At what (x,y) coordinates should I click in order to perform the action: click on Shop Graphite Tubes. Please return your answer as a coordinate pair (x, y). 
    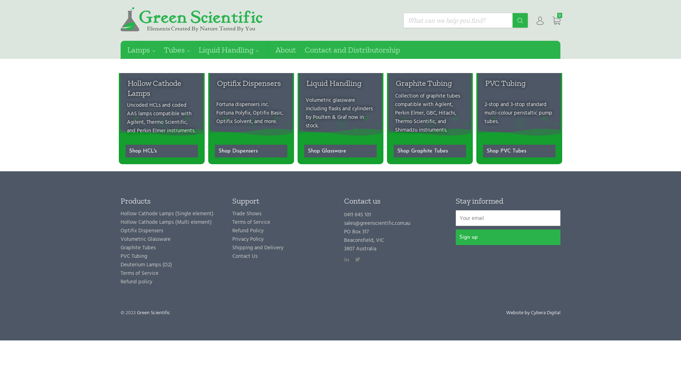
    Looking at the image, I should click on (430, 151).